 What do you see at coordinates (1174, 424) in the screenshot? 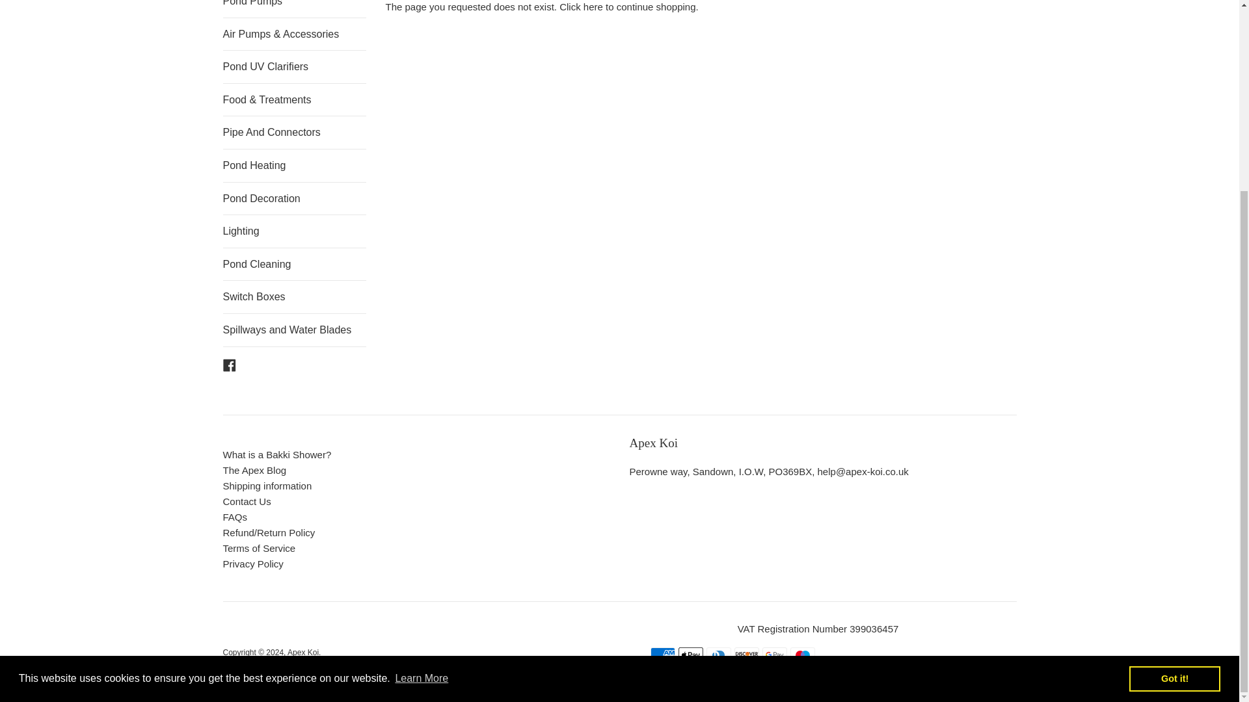
I see `Got it!` at bounding box center [1174, 424].